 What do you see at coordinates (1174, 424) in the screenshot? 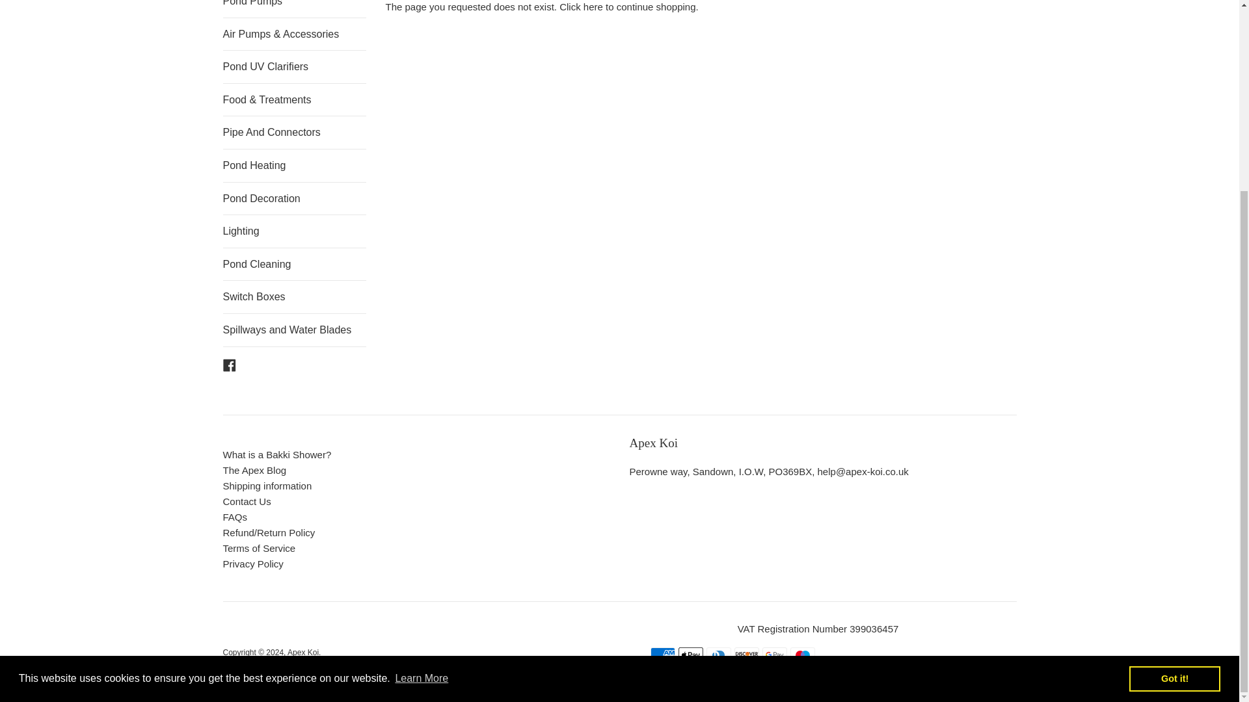
I see `Got it!` at bounding box center [1174, 424].